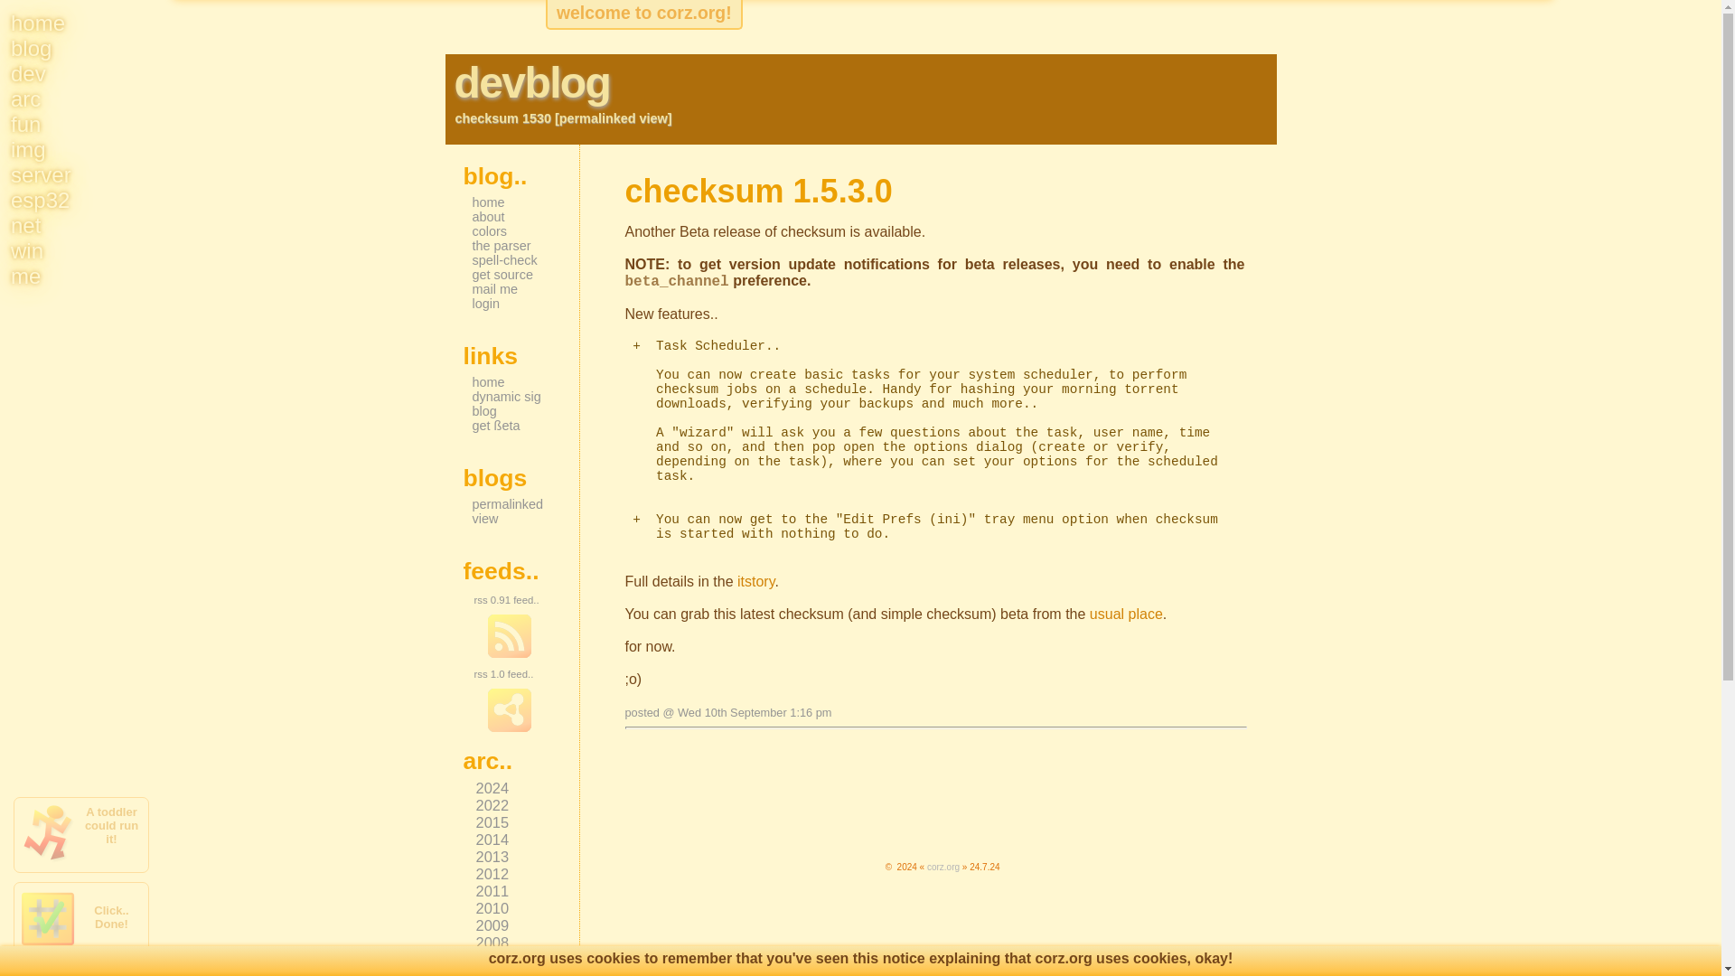  I want to click on fun, so click(25, 125).